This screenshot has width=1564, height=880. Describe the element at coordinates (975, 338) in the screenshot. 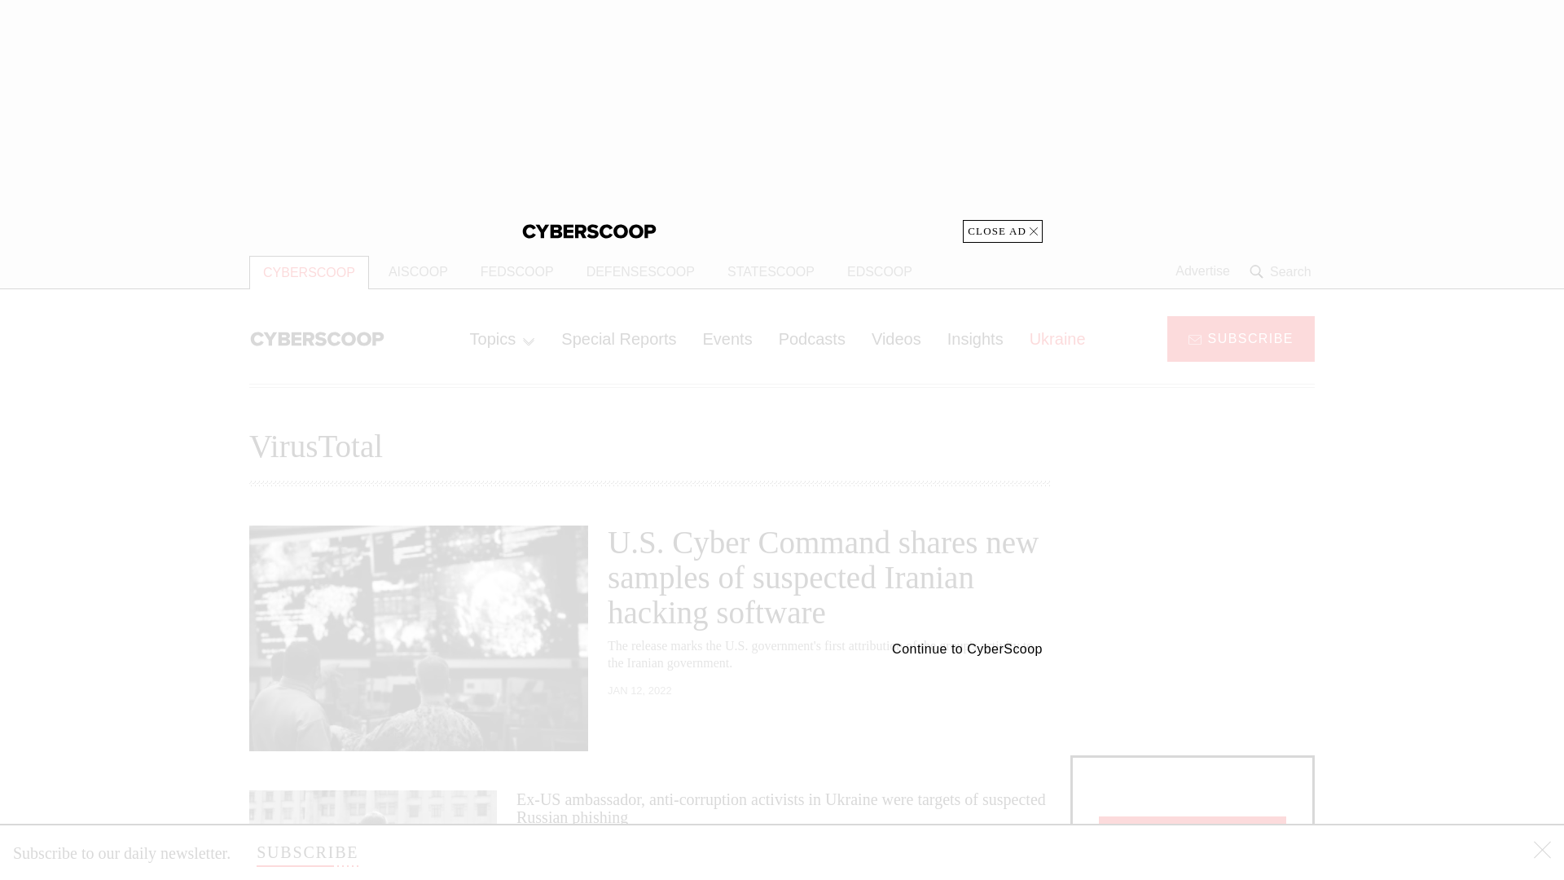

I see `Insights` at that location.